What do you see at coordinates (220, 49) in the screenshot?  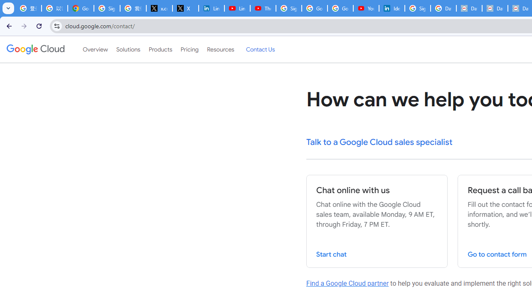 I see `Resources` at bounding box center [220, 49].